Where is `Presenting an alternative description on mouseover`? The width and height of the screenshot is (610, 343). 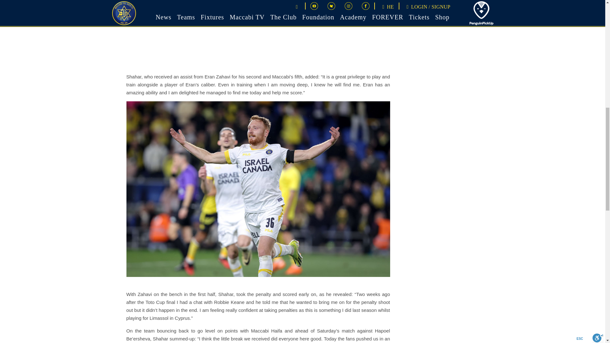
Presenting an alternative description on mouseover is located at coordinates (346, 14).